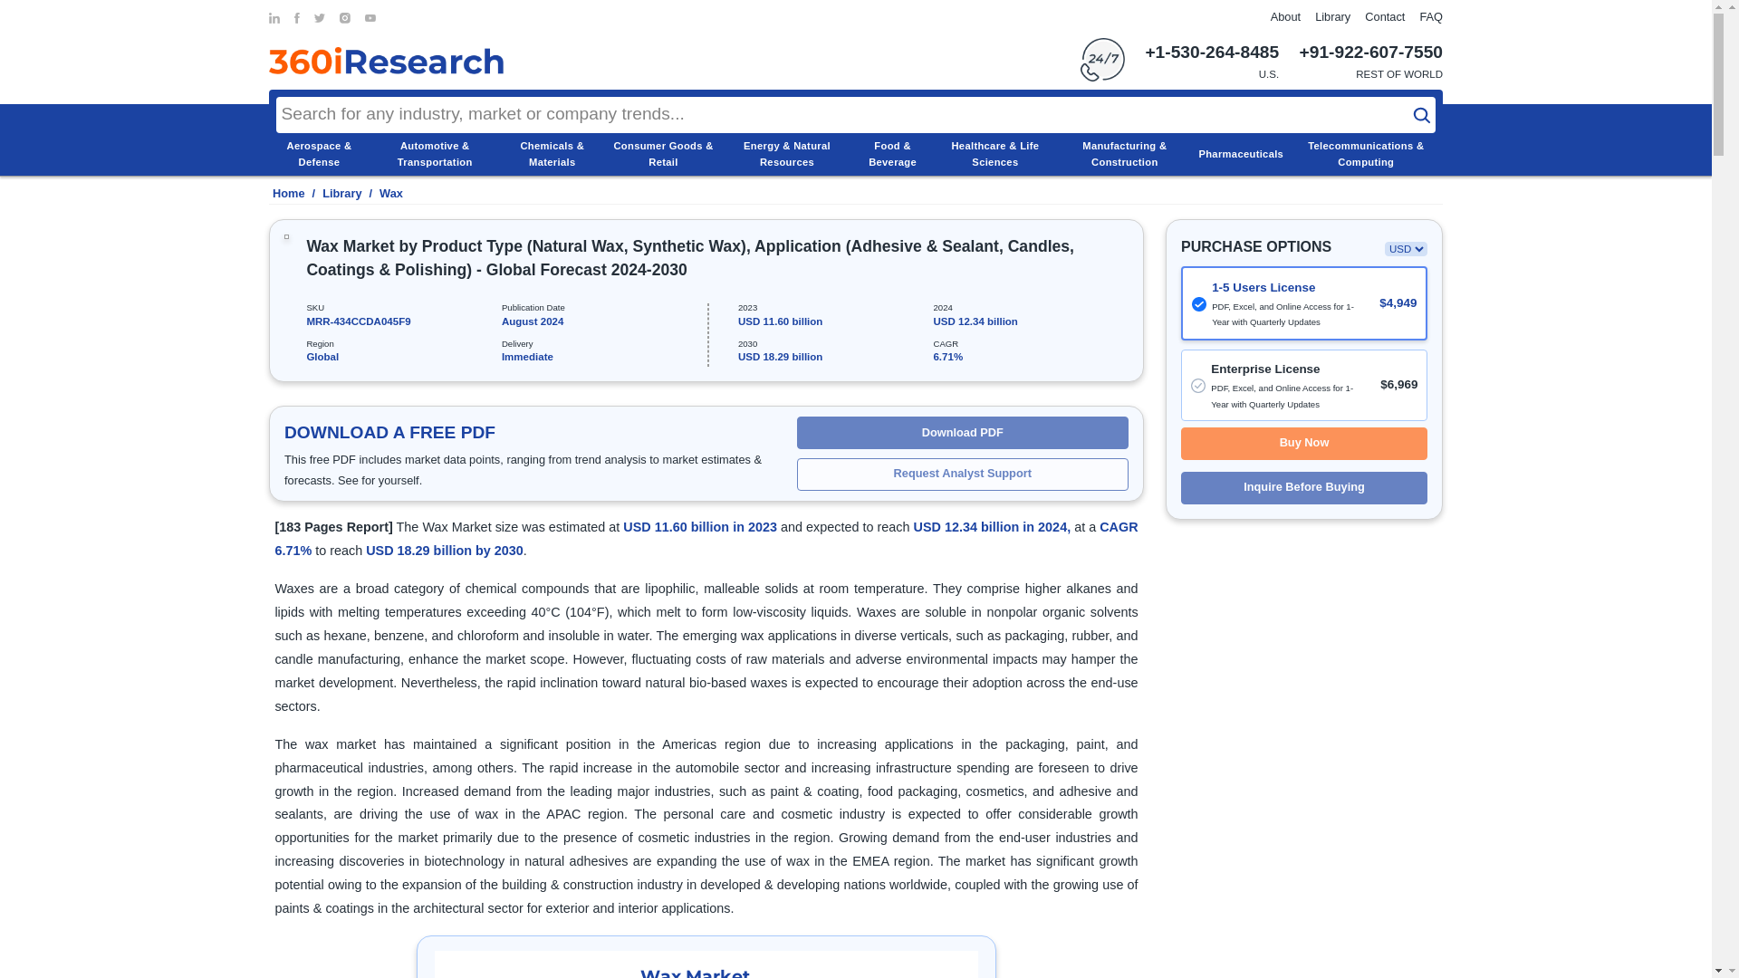 This screenshot has width=1739, height=978. I want to click on Request Analyst Support, so click(962, 475).